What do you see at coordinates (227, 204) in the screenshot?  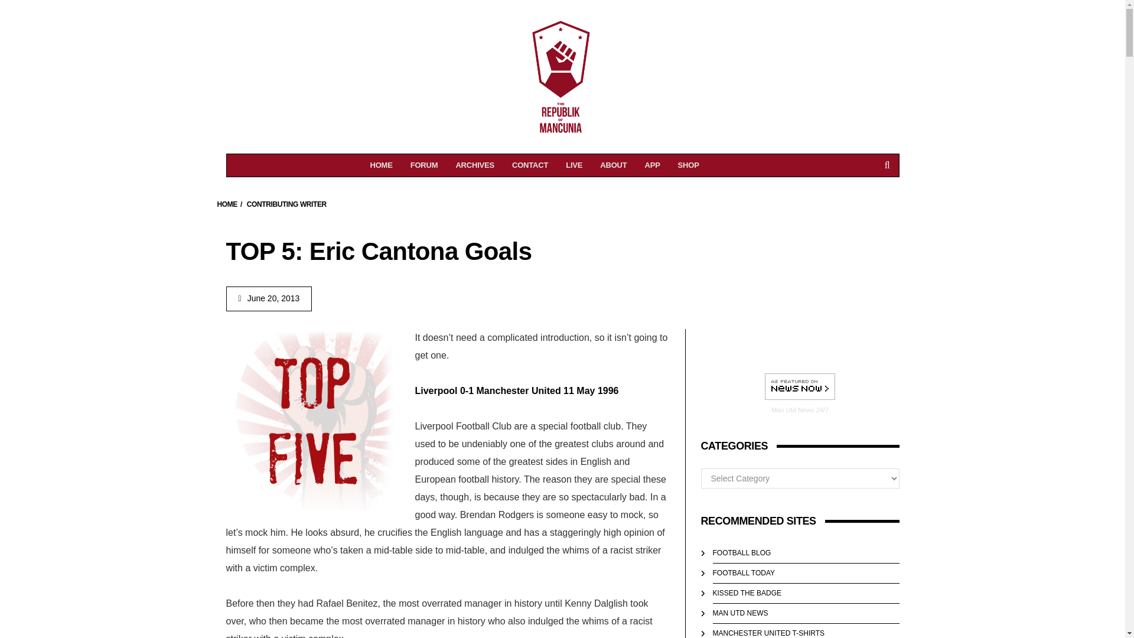 I see `HOME` at bounding box center [227, 204].